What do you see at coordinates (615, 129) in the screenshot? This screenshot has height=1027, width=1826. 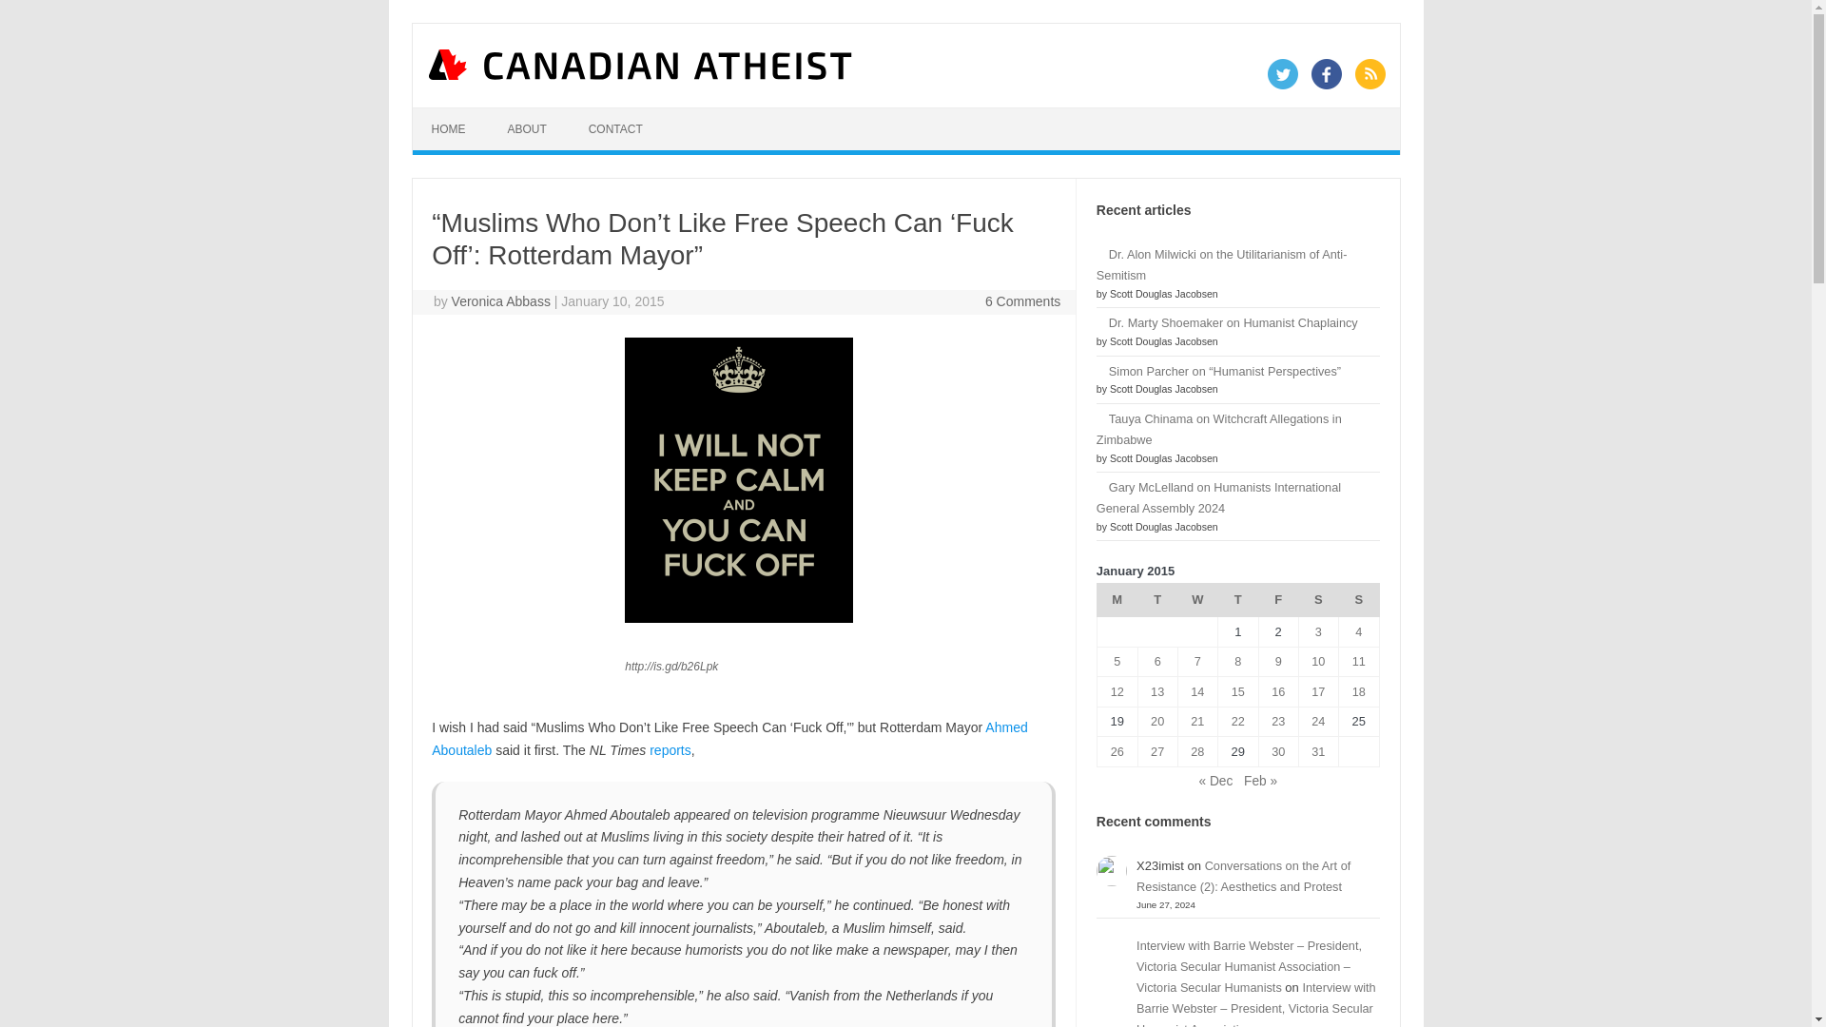 I see `CONTACT` at bounding box center [615, 129].